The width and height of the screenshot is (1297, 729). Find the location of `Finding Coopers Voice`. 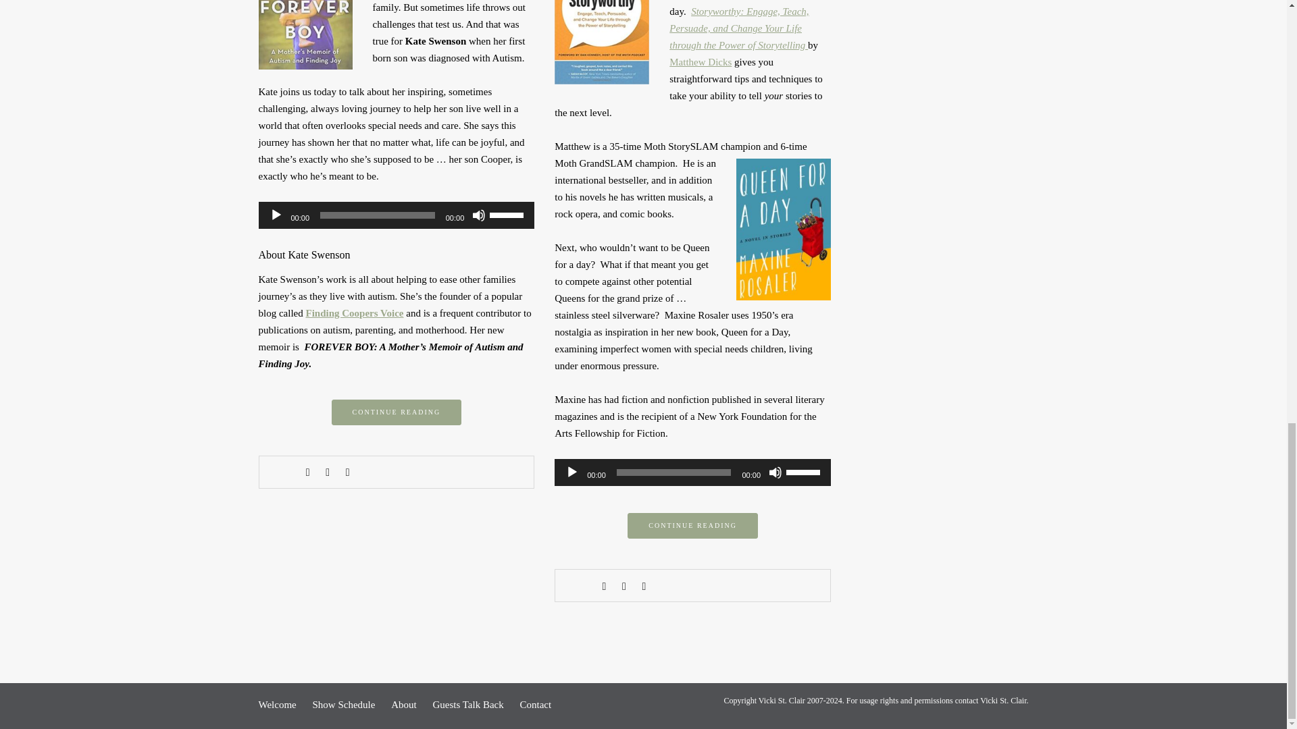

Finding Coopers Voice is located at coordinates (354, 313).